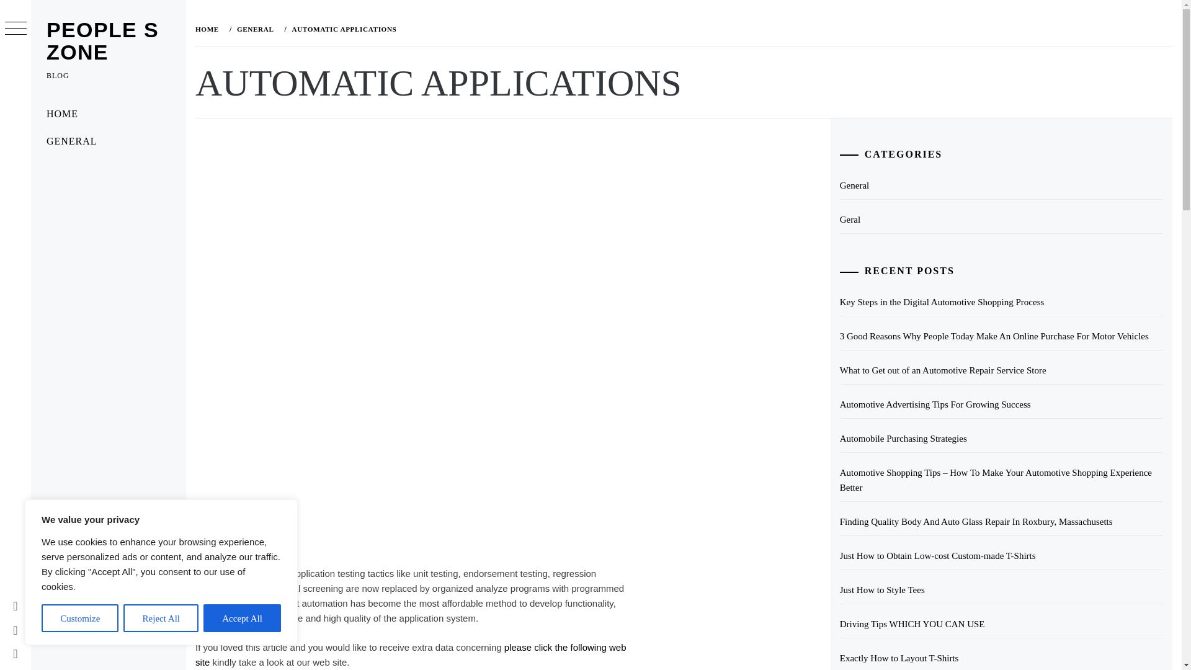 The height and width of the screenshot is (670, 1191). I want to click on Accept All, so click(242, 618).